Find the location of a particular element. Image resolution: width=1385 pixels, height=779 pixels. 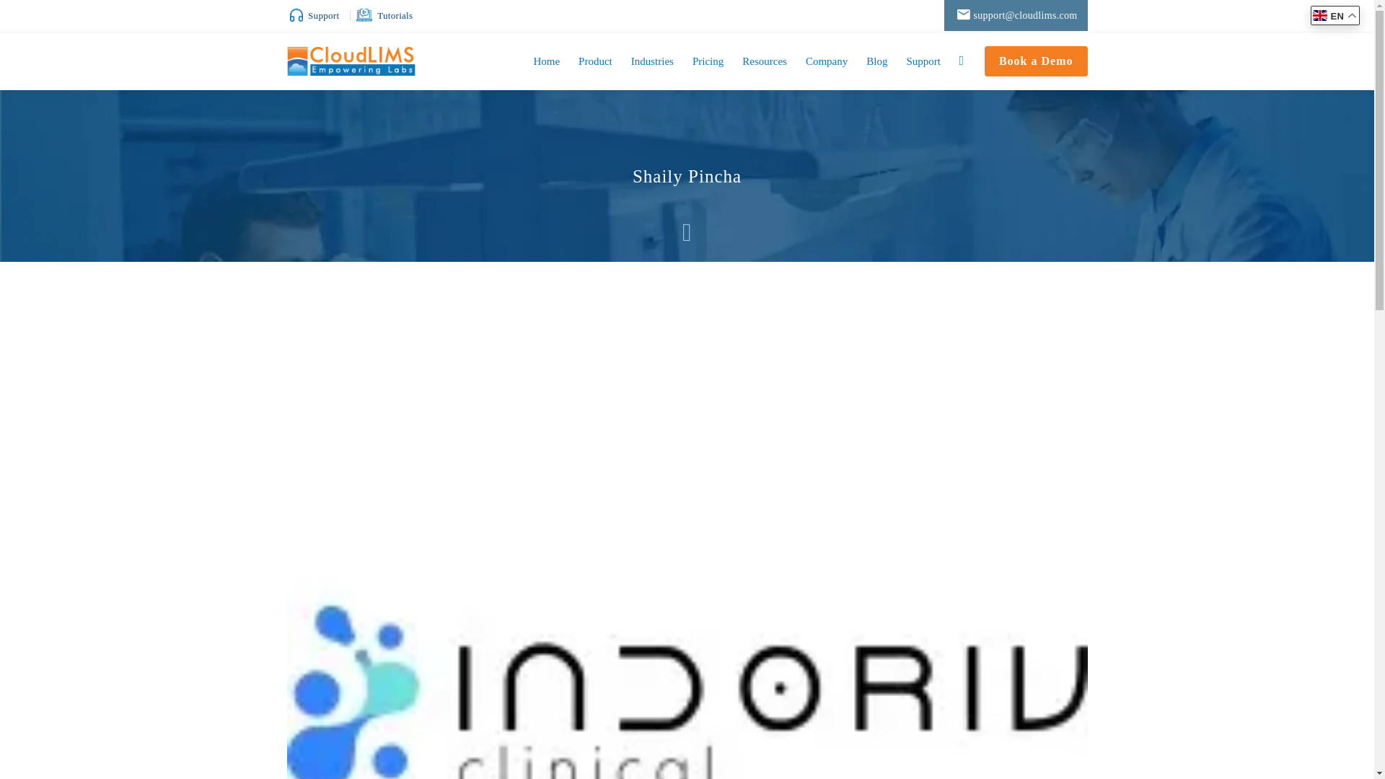

Industries is located at coordinates (652, 61).